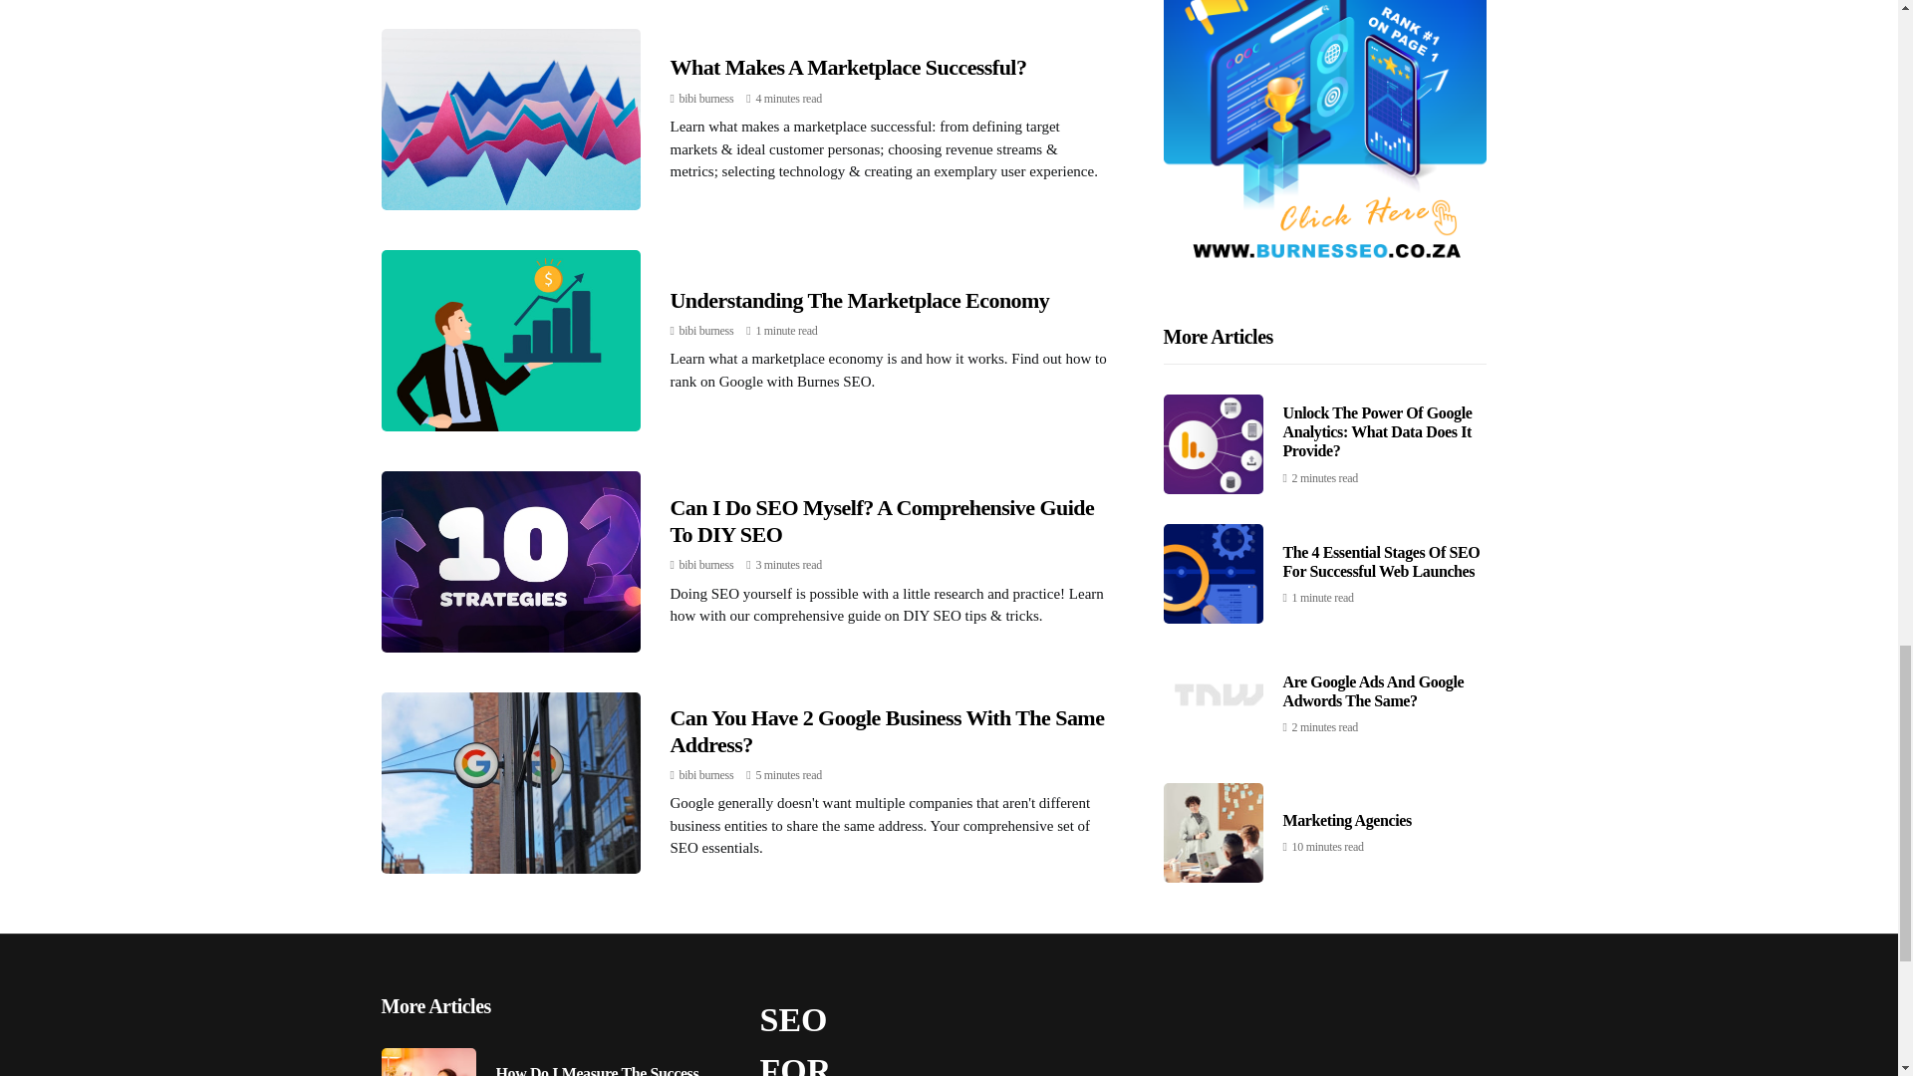  What do you see at coordinates (847, 67) in the screenshot?
I see `What Makes A Marketplace Successful?` at bounding box center [847, 67].